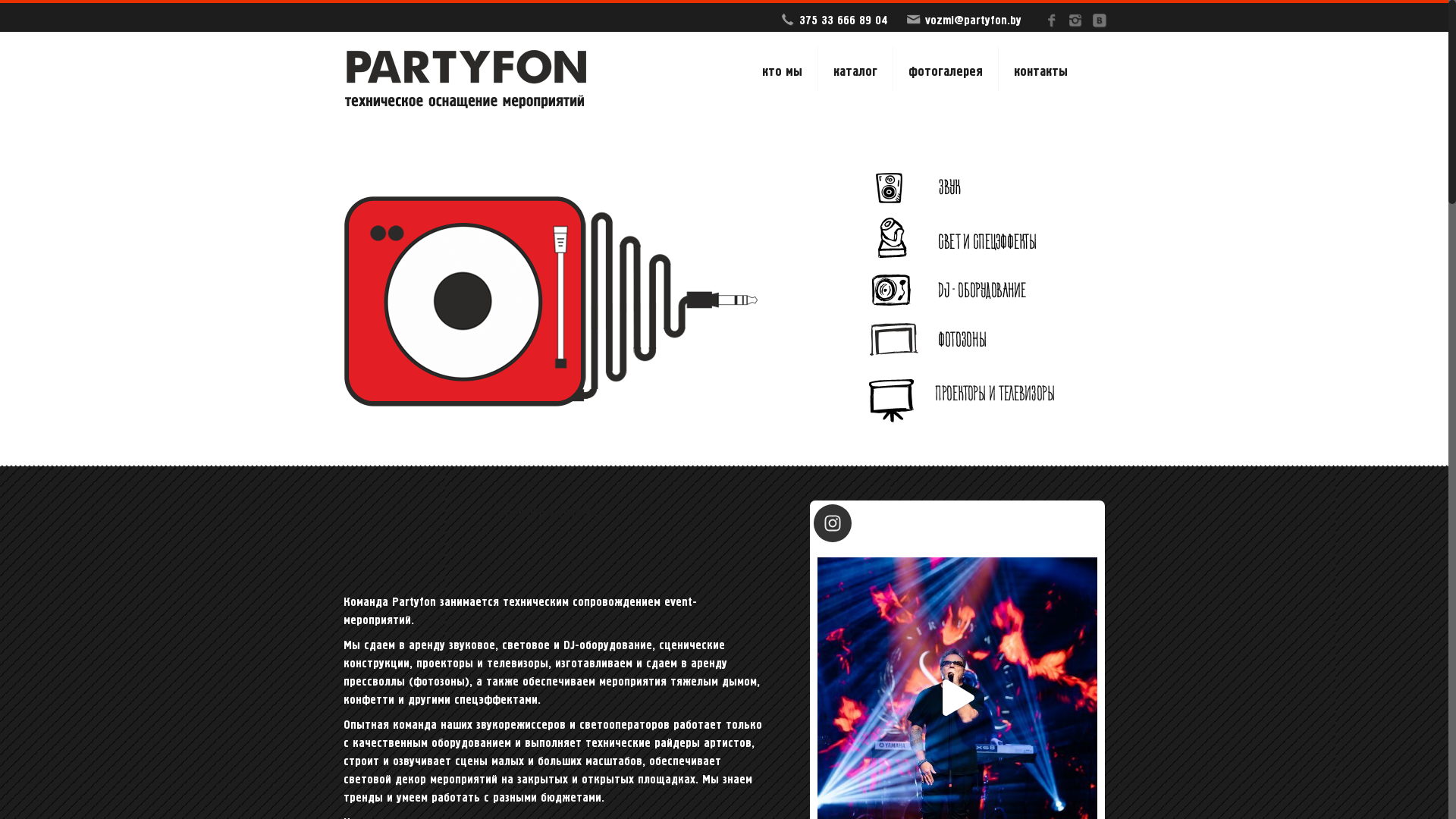 The image size is (1456, 819). What do you see at coordinates (855, 523) in the screenshot?
I see `partyfonby` at bounding box center [855, 523].